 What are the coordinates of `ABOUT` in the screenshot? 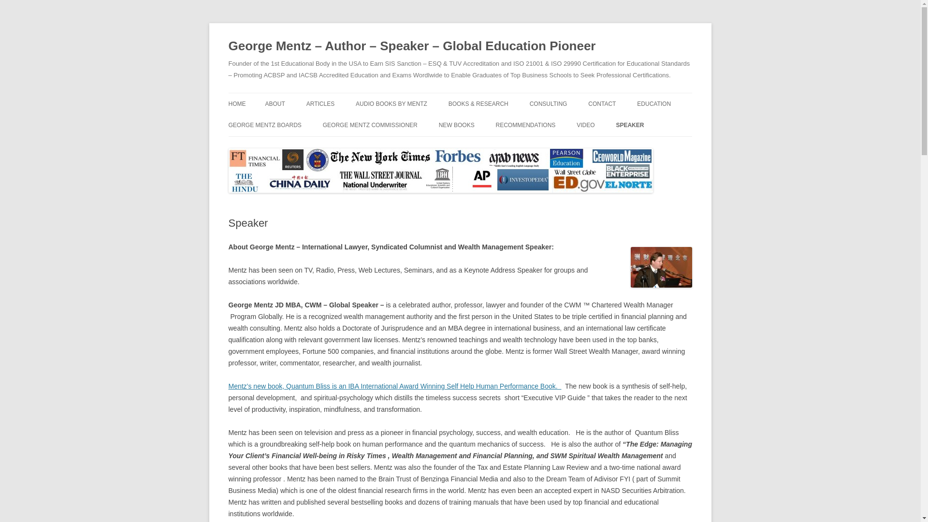 It's located at (275, 103).